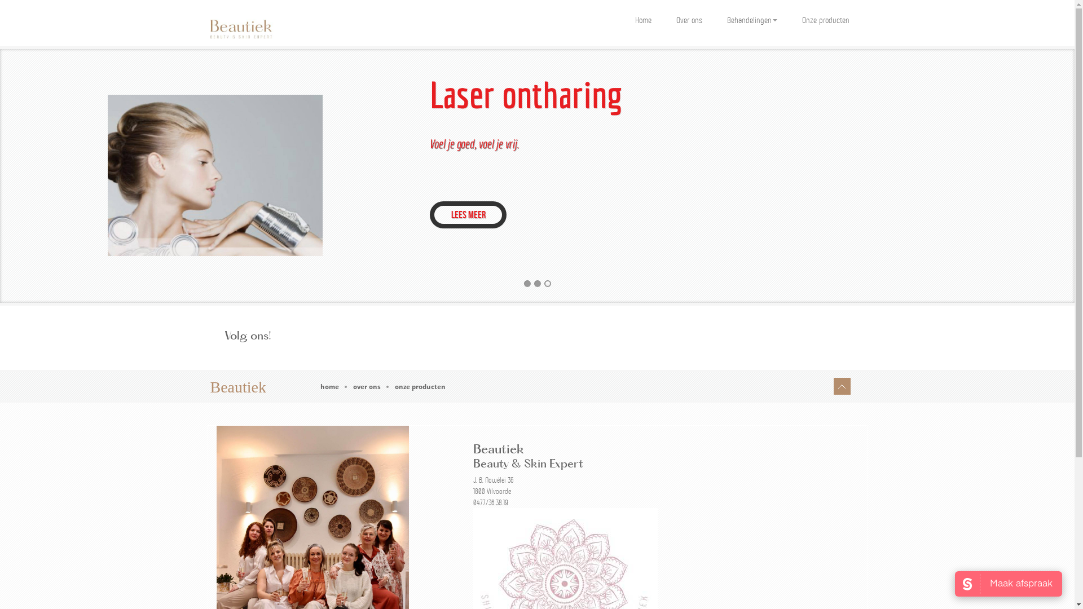 The height and width of the screenshot is (609, 1083). Describe the element at coordinates (238, 387) in the screenshot. I see `Beautiek` at that location.